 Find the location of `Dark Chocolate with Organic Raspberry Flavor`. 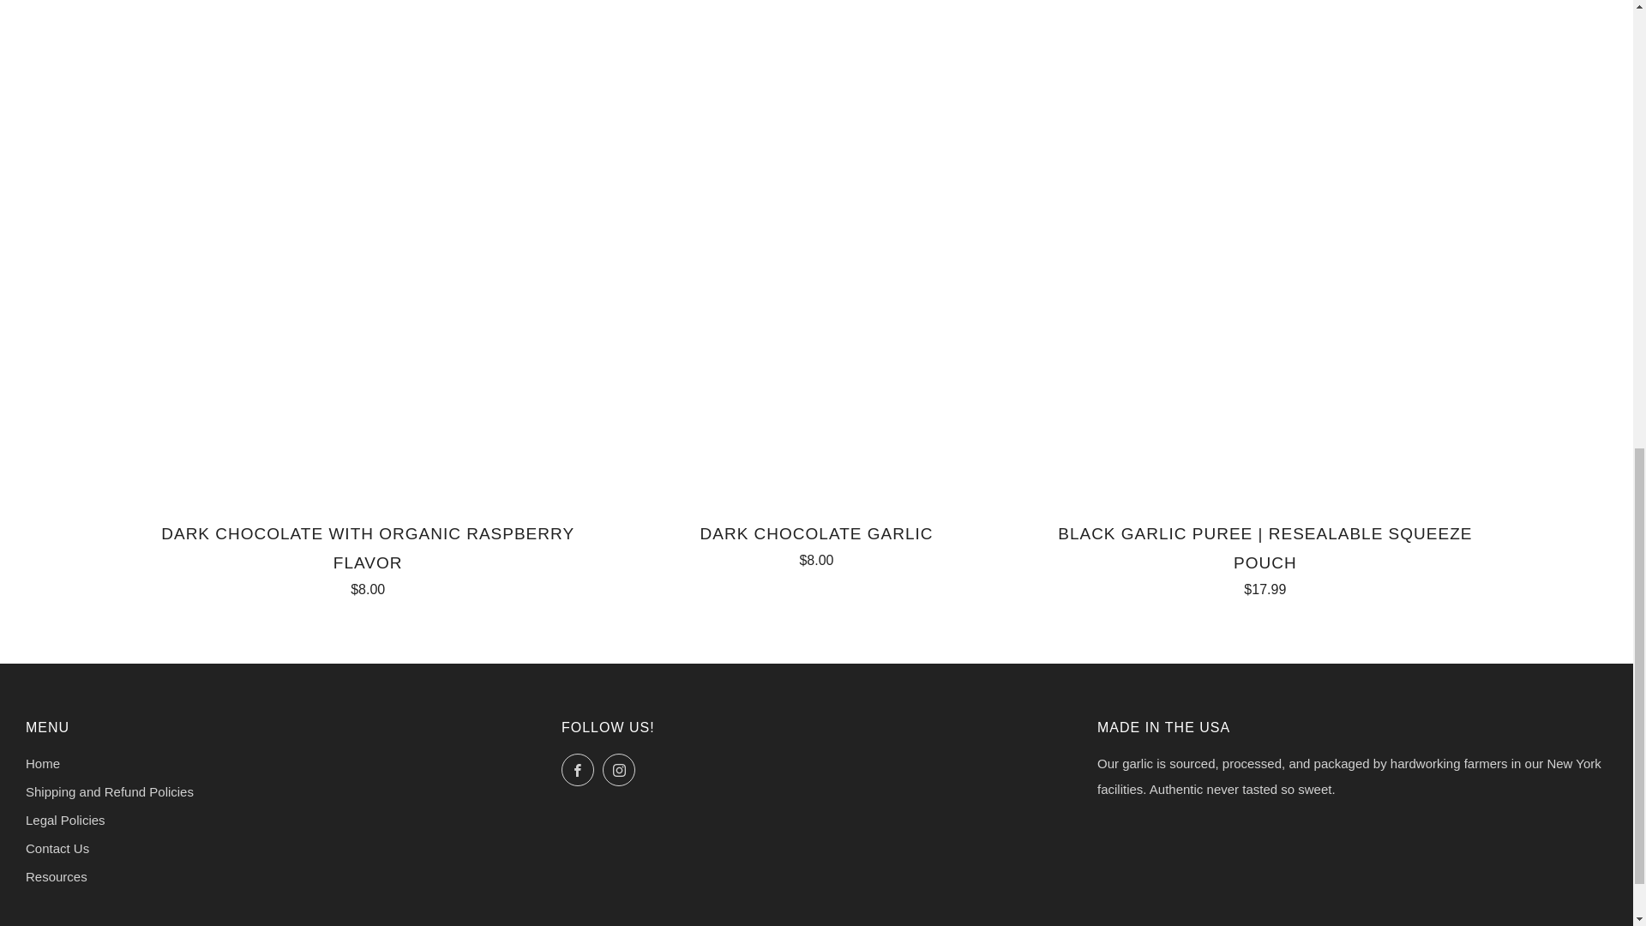

Dark Chocolate with Organic Raspberry Flavor is located at coordinates (367, 557).